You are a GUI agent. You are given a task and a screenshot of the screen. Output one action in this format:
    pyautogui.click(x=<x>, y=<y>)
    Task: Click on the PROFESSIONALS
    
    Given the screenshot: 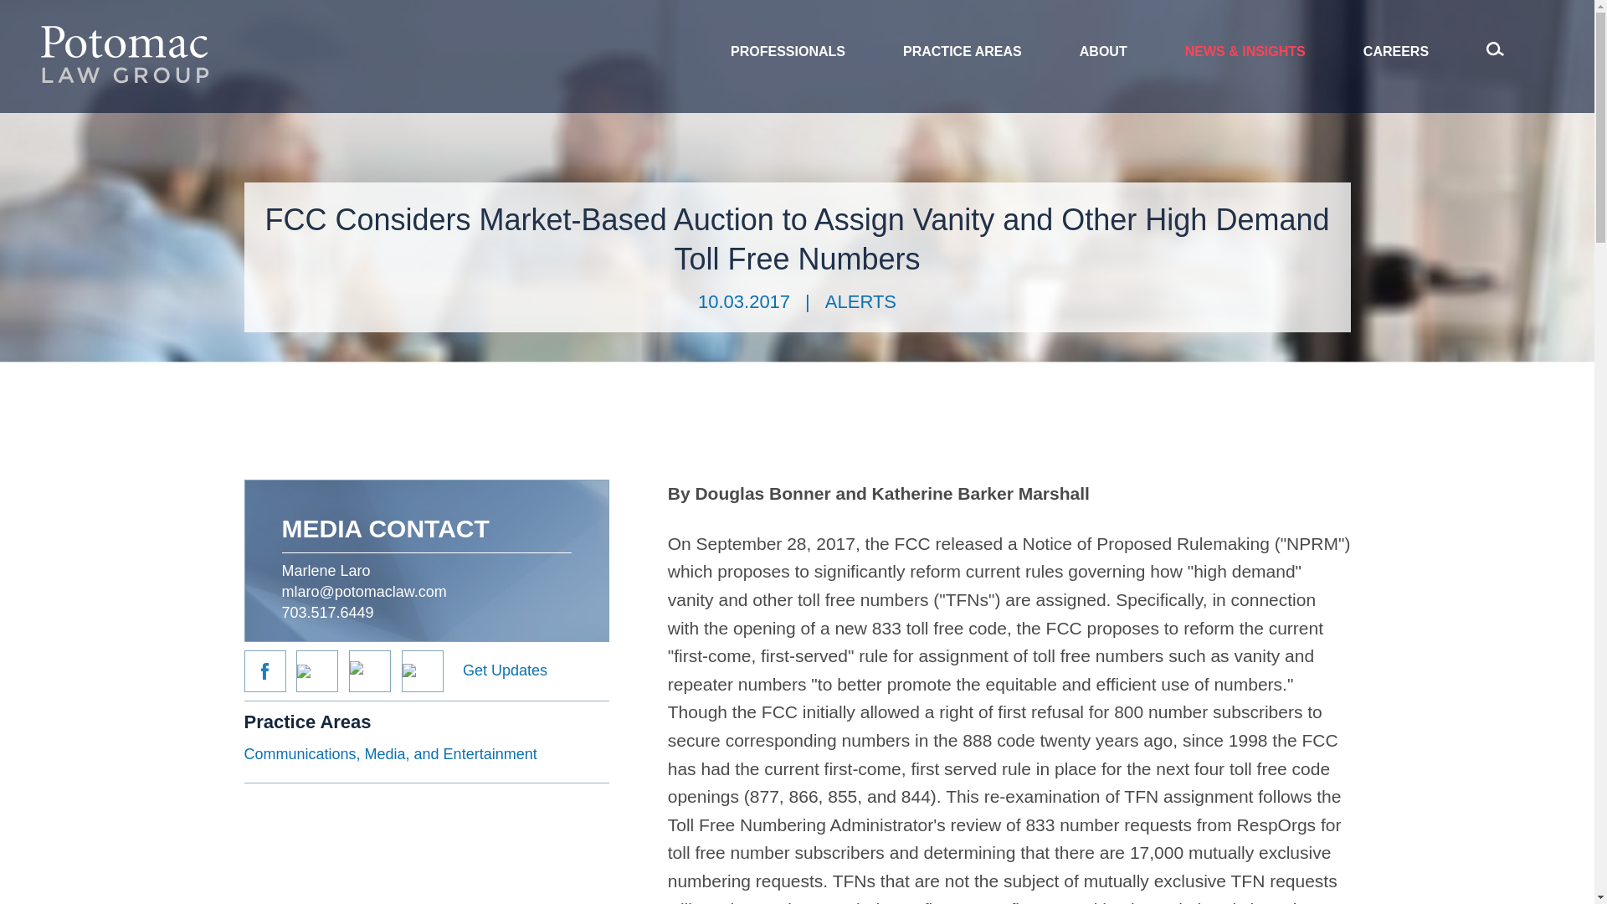 What is the action you would take?
    pyautogui.click(x=787, y=52)
    